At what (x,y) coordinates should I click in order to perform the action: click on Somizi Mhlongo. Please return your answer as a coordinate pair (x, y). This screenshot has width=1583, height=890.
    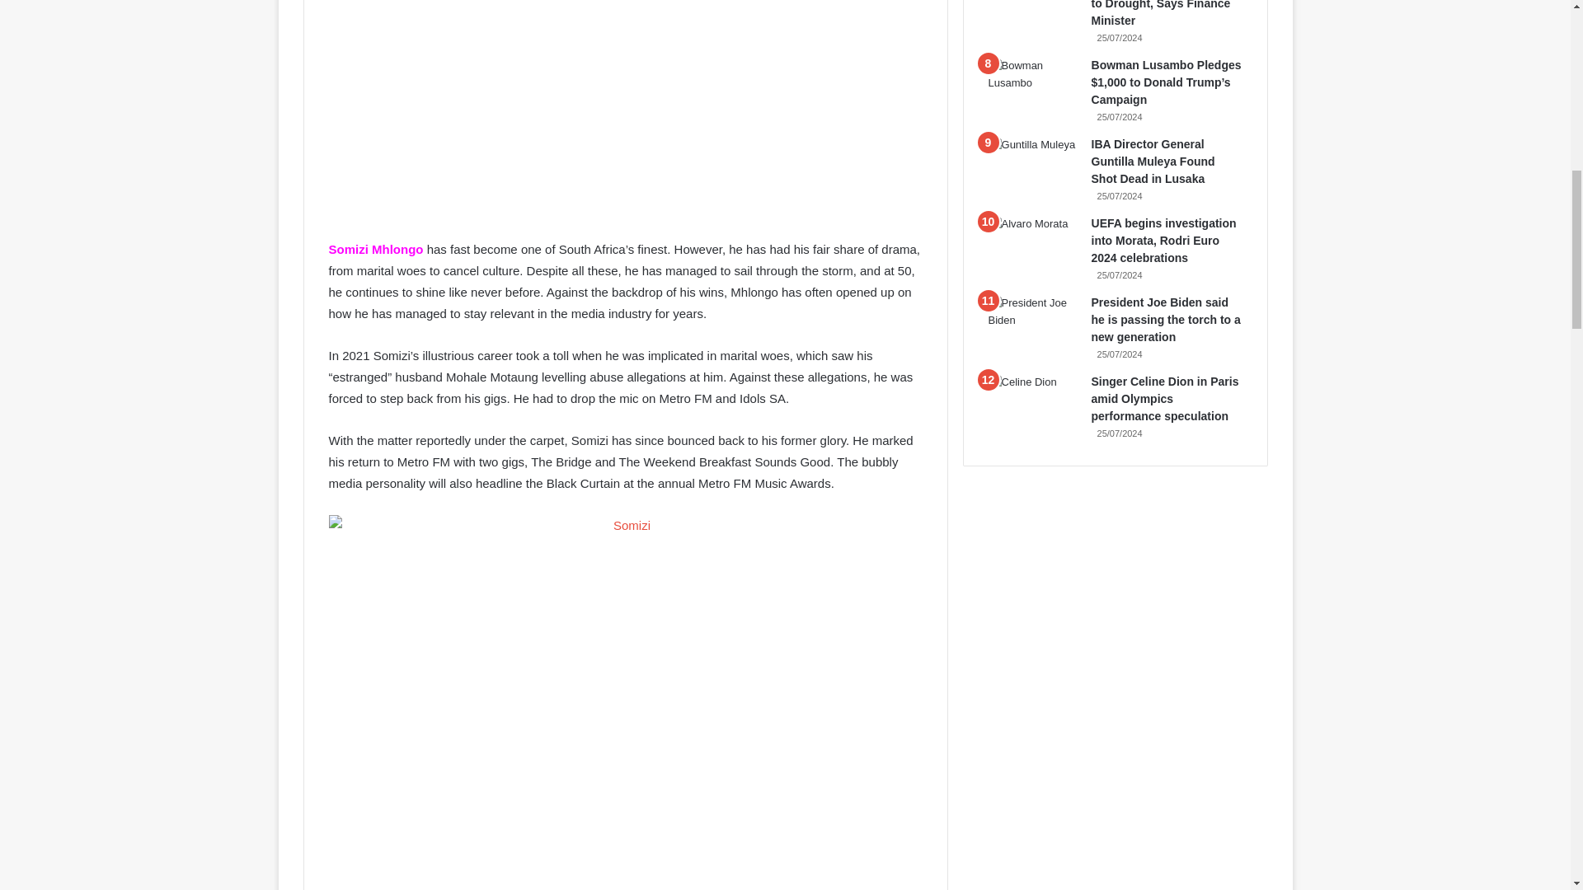
    Looking at the image, I should click on (374, 249).